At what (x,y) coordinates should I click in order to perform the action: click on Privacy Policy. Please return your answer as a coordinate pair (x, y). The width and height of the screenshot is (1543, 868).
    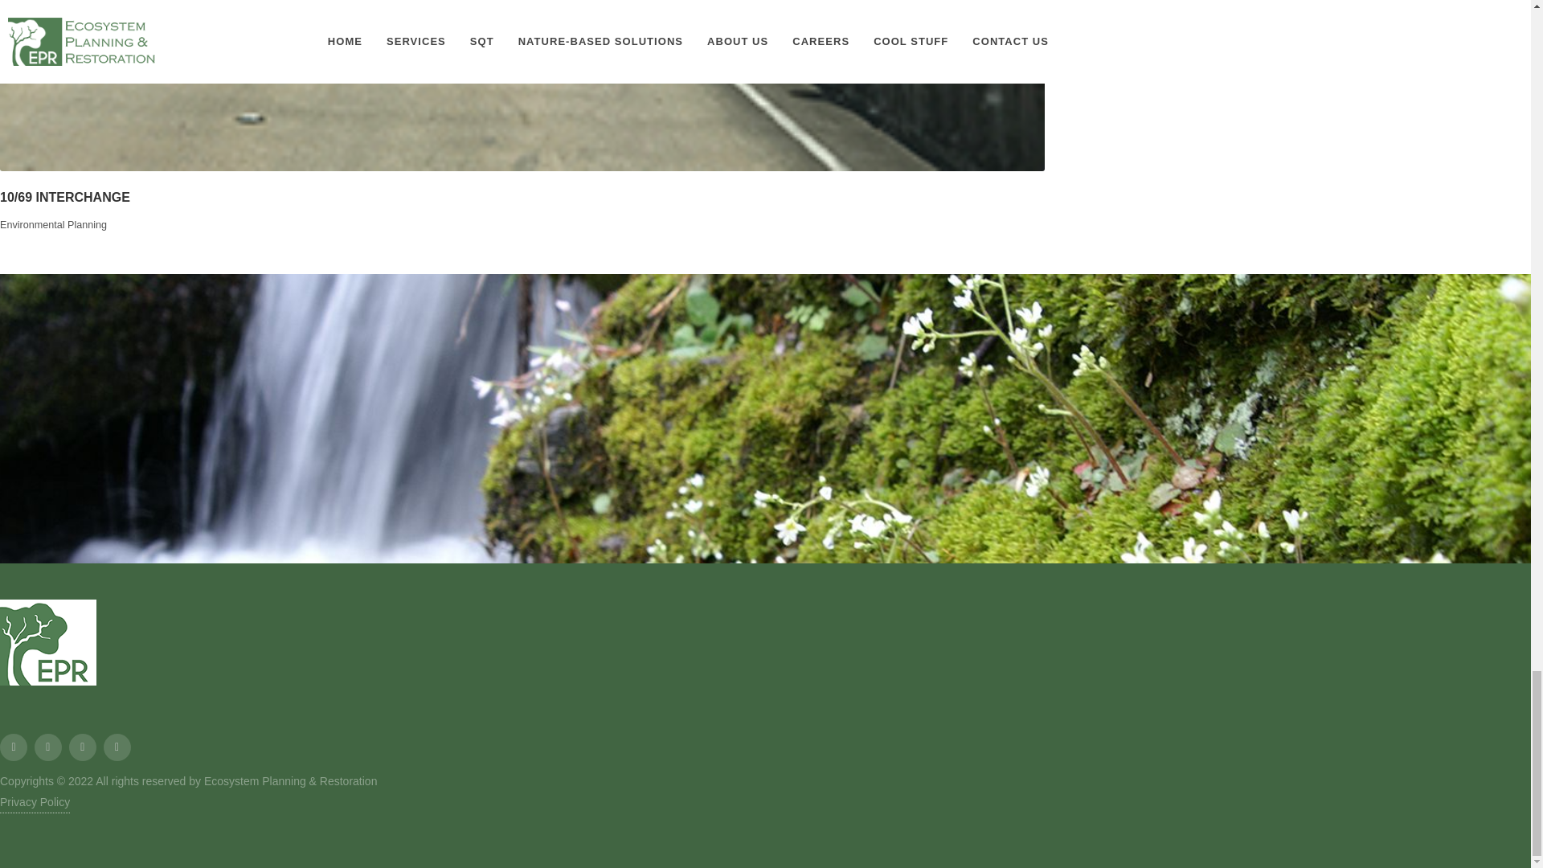
    Looking at the image, I should click on (35, 802).